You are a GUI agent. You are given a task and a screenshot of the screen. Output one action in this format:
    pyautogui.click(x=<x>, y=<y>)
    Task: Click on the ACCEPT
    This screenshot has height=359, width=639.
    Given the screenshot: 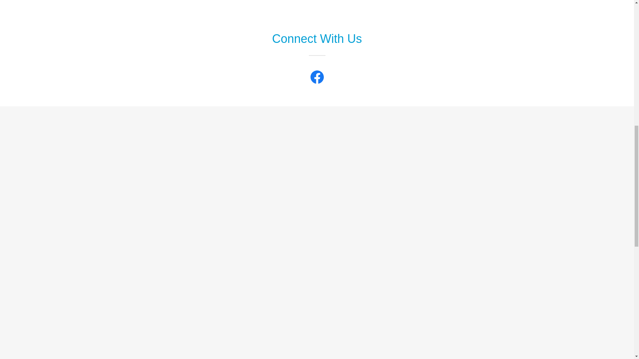 What is the action you would take?
    pyautogui.click(x=559, y=142)
    